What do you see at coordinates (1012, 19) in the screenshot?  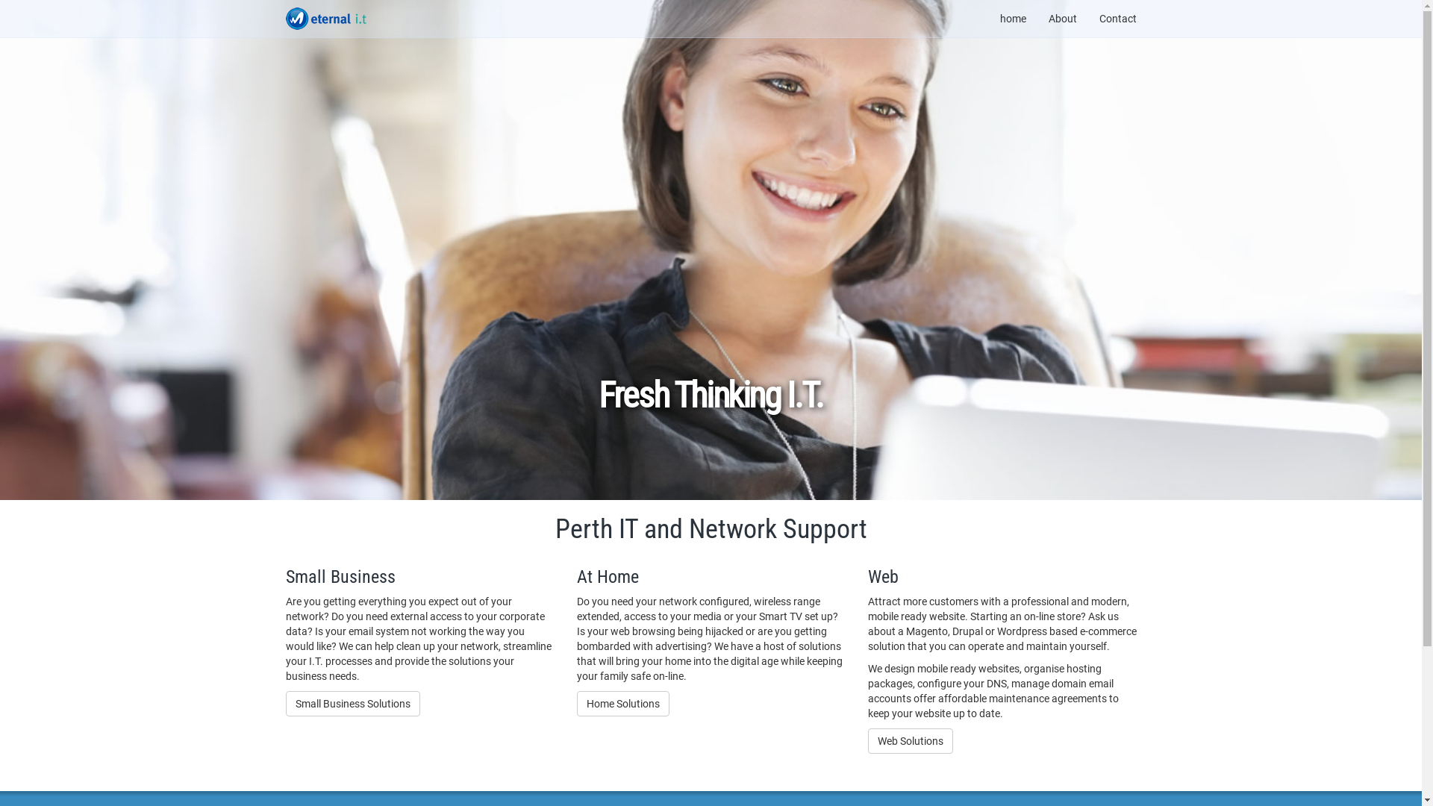 I see `home` at bounding box center [1012, 19].